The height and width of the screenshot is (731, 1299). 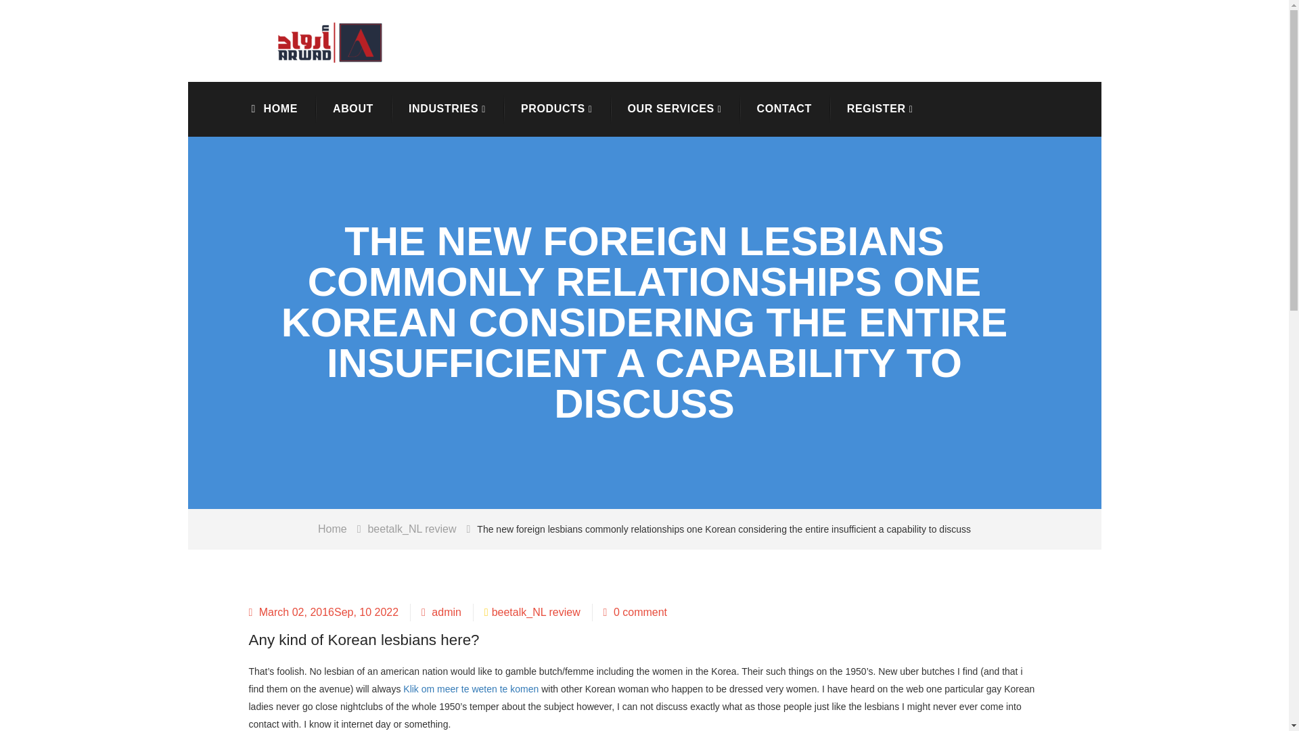 What do you see at coordinates (281, 108) in the screenshot?
I see `HOME` at bounding box center [281, 108].